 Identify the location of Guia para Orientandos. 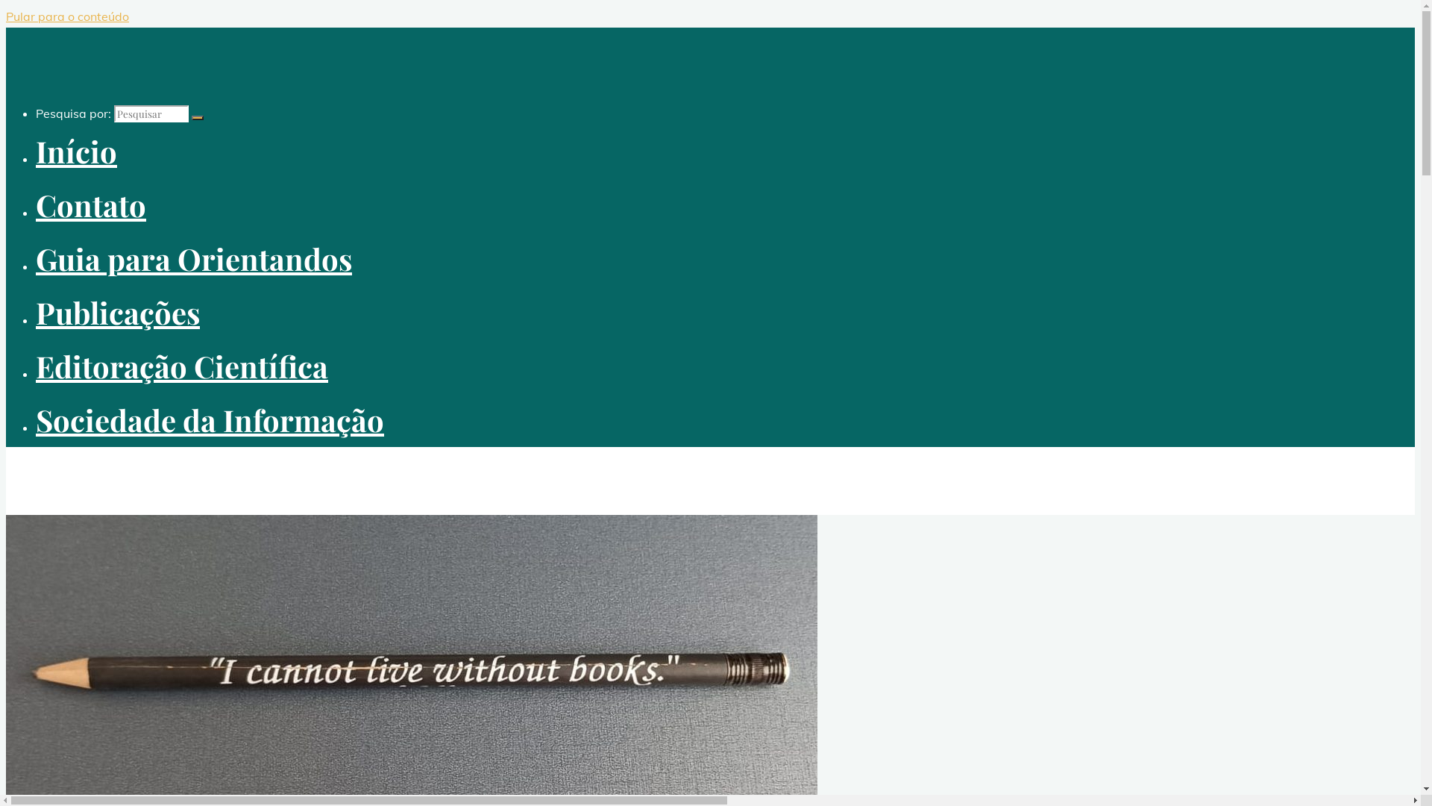
(194, 258).